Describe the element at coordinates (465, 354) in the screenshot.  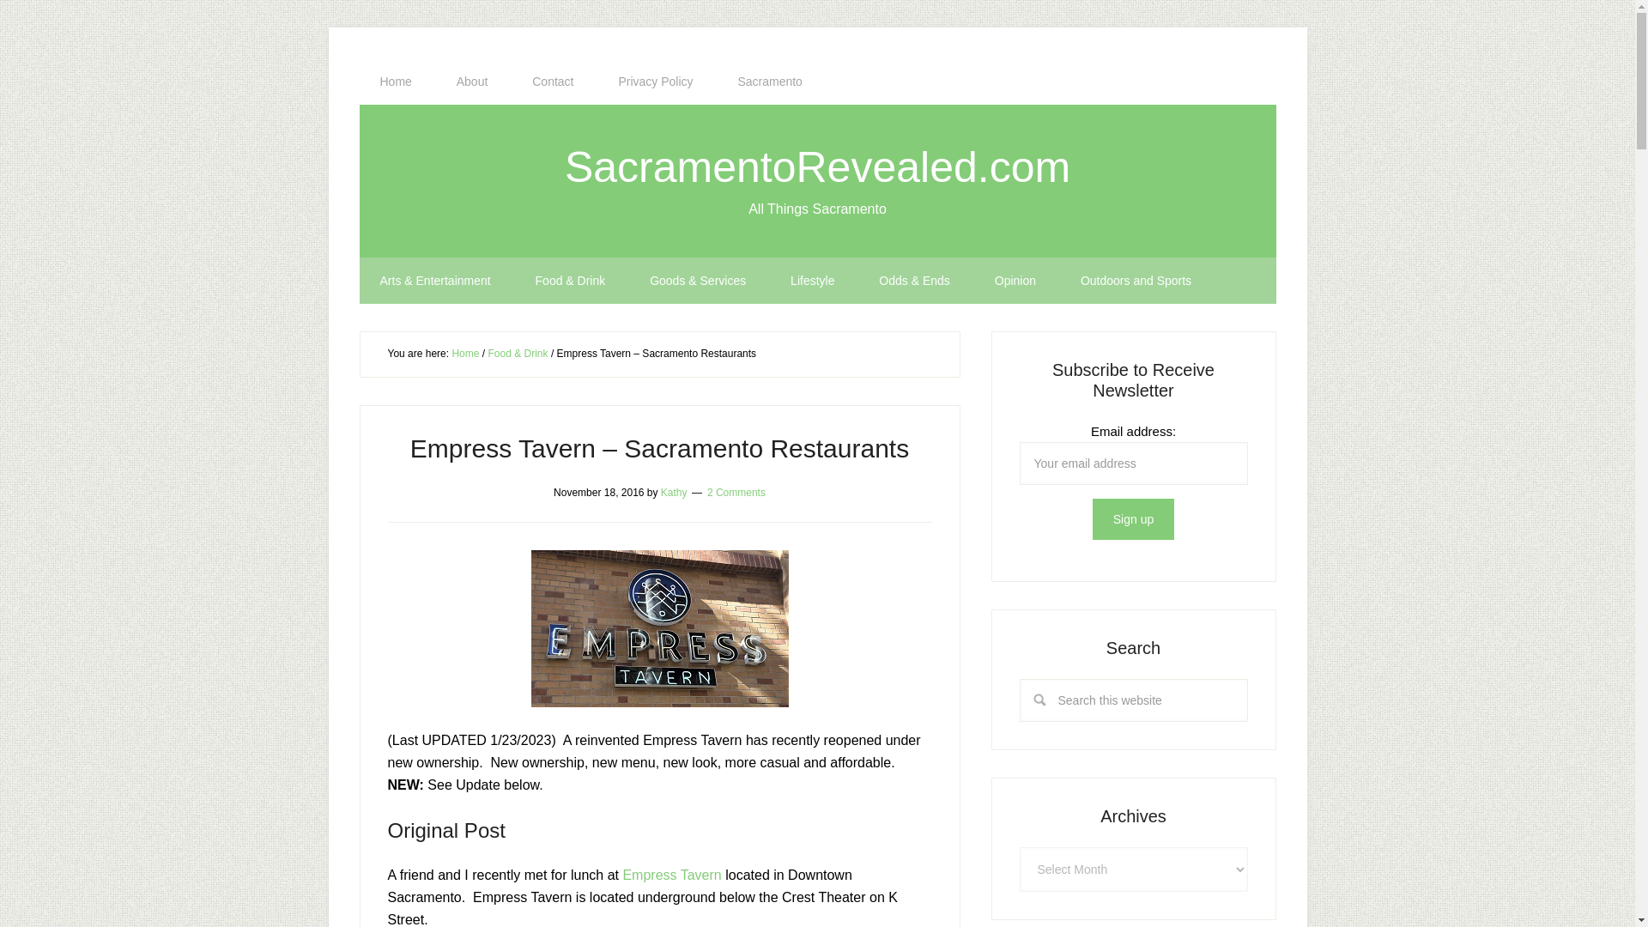
I see `Home` at that location.